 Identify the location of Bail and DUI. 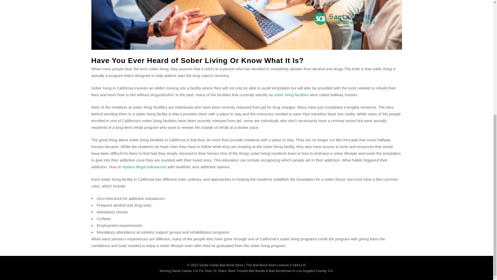
(291, 95).